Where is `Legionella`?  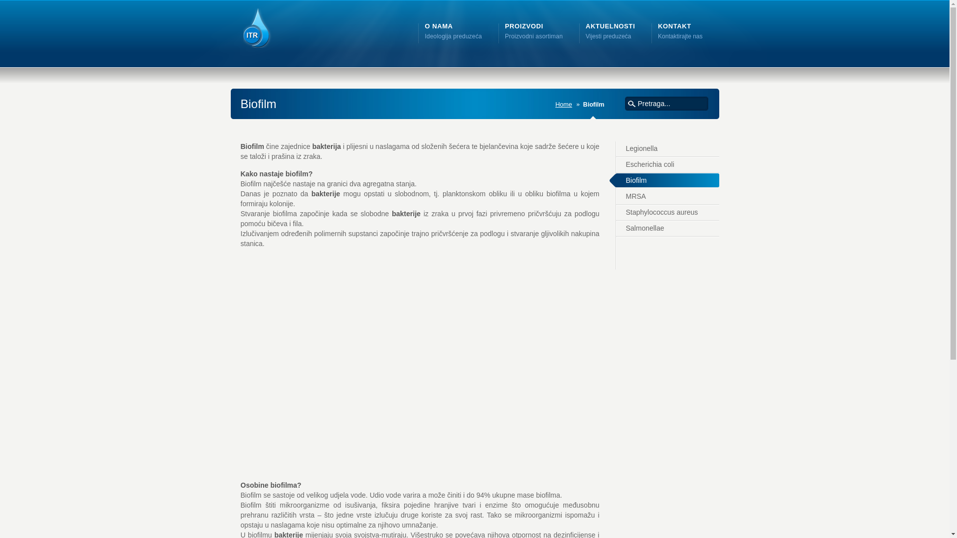 Legionella is located at coordinates (668, 149).